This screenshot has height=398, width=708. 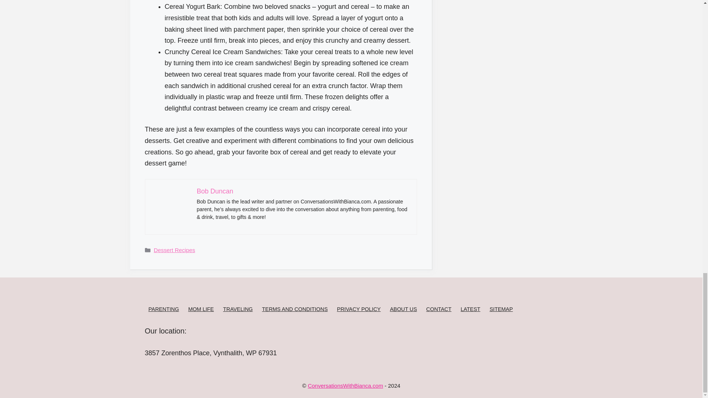 I want to click on PRIVACY POLICY, so click(x=358, y=309).